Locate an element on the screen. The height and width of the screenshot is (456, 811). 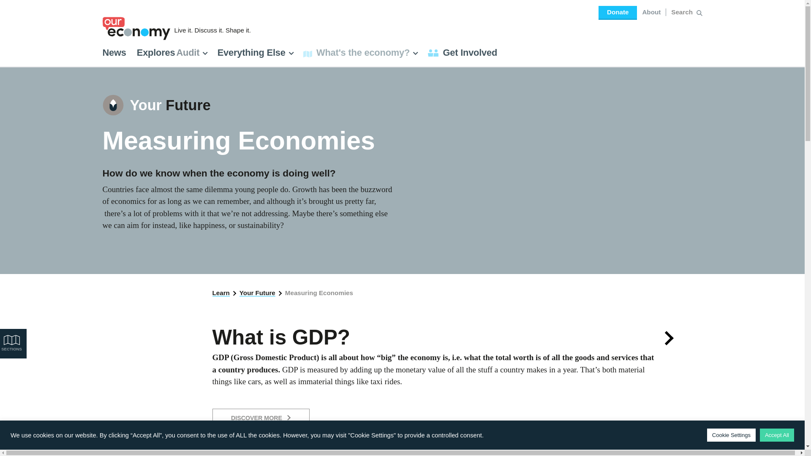
News is located at coordinates (114, 52).